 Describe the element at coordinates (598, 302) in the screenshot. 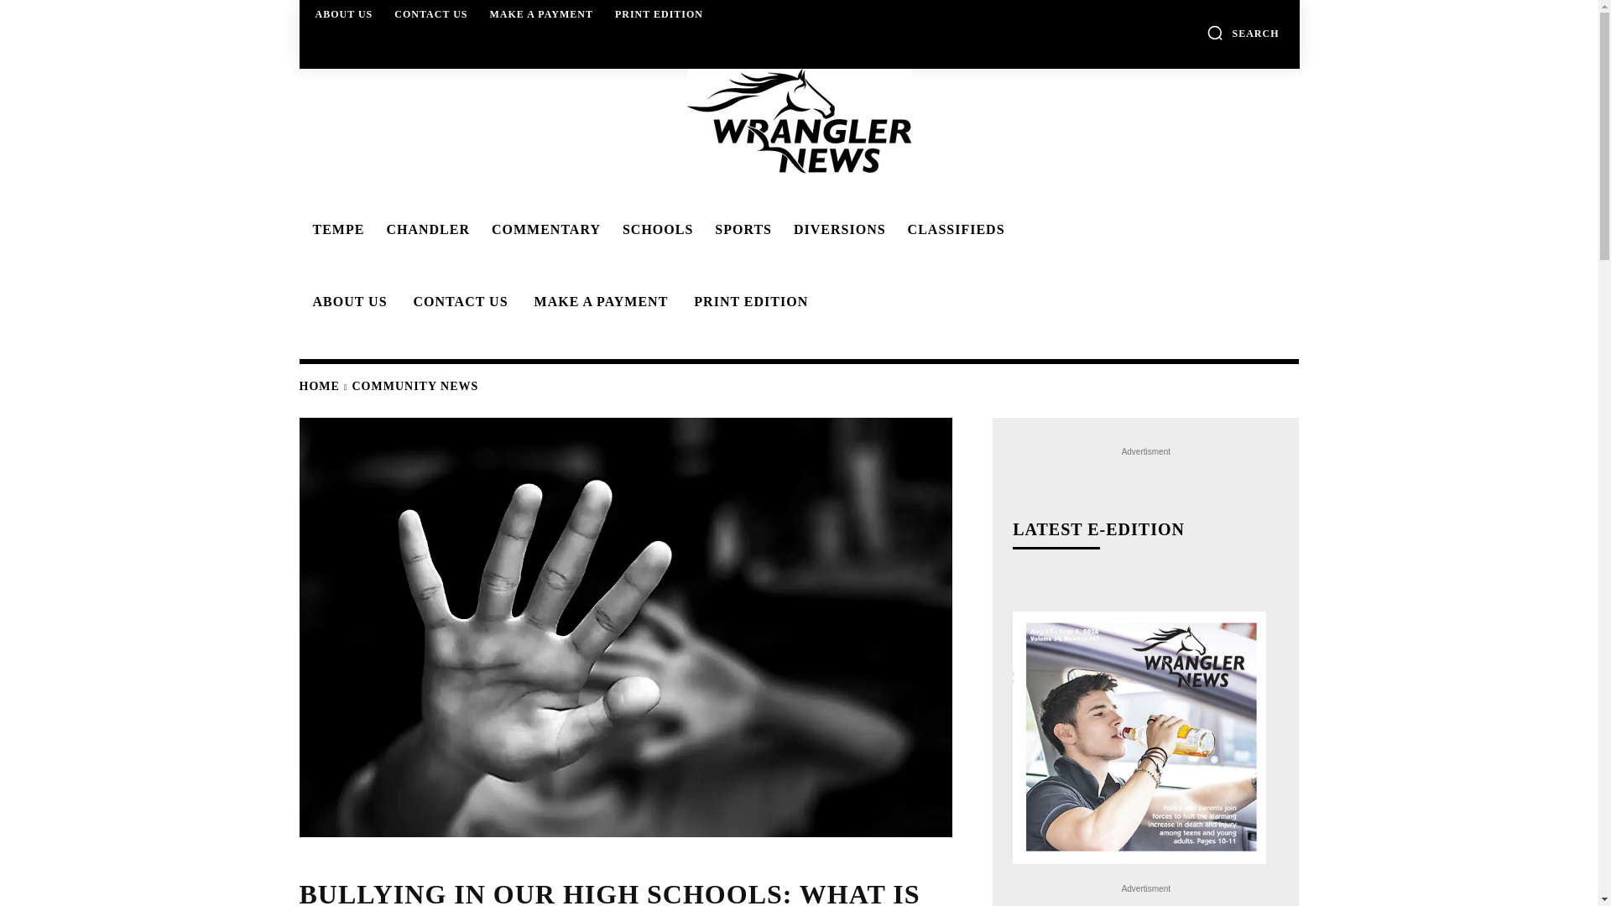

I see `MAKE A PAYMENT` at that location.